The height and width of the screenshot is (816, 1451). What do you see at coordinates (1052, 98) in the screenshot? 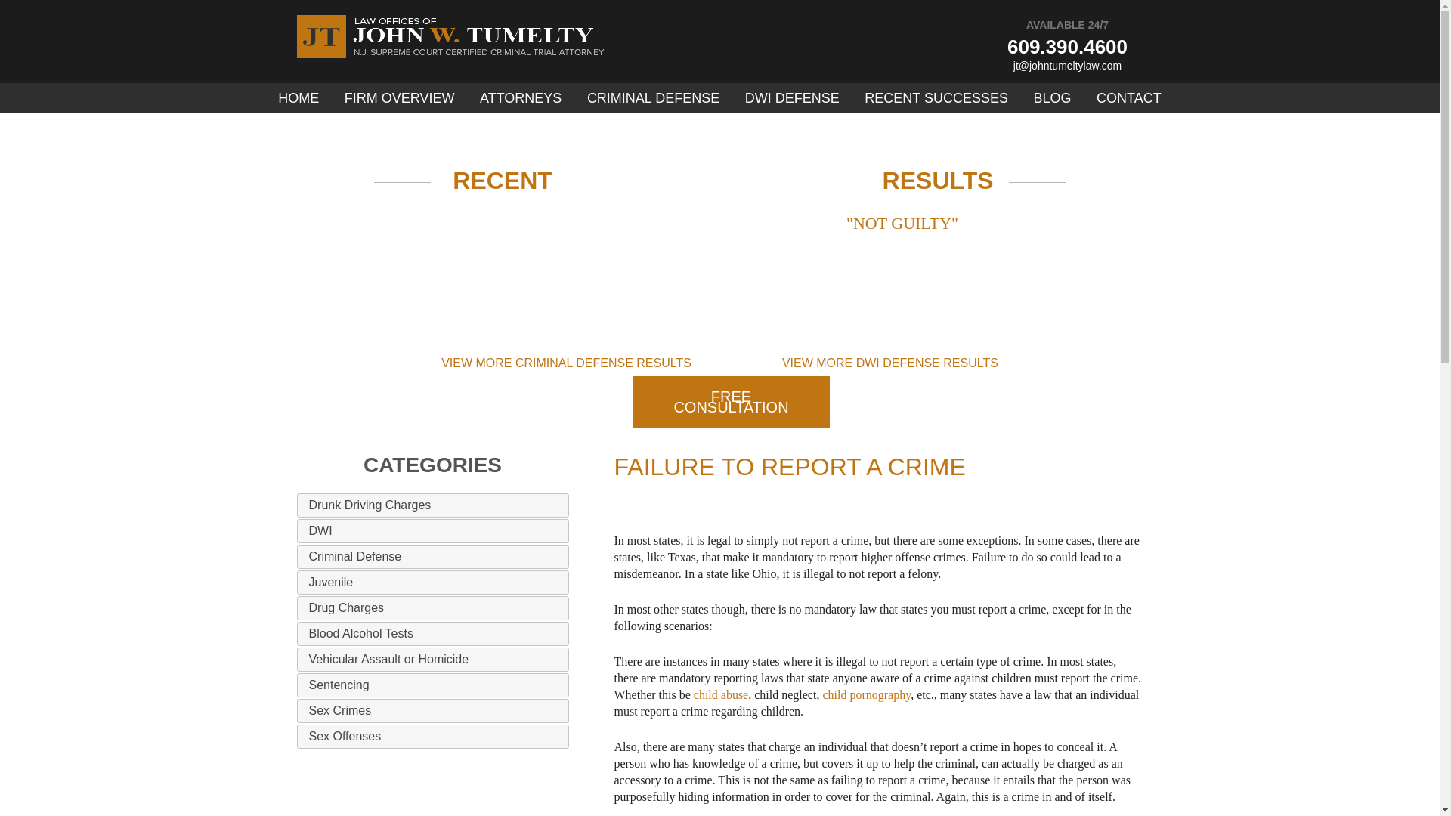
I see `BLOG` at bounding box center [1052, 98].